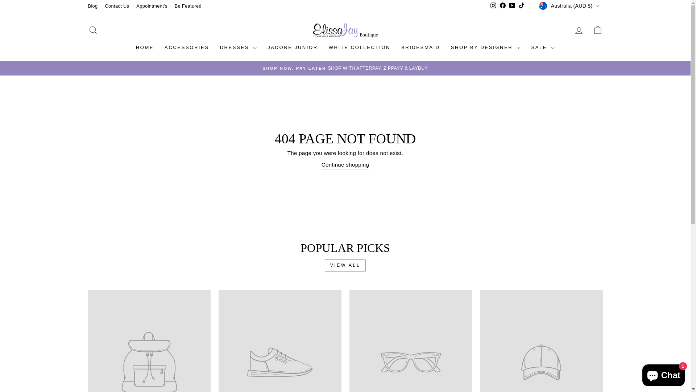 The width and height of the screenshot is (696, 392). I want to click on BRIDESMAID, so click(420, 48).